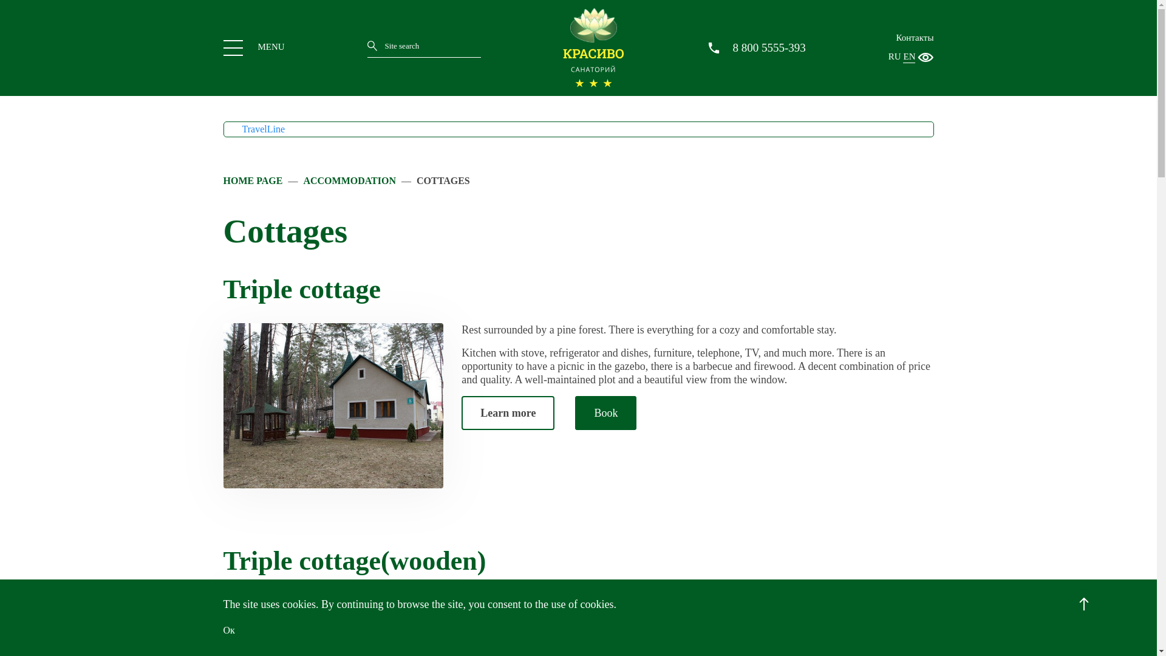 The image size is (1166, 656). What do you see at coordinates (895, 56) in the screenshot?
I see `RU` at bounding box center [895, 56].